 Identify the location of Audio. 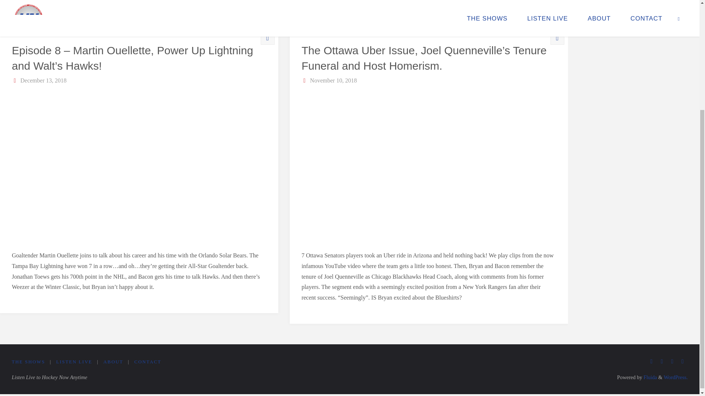
(267, 38).